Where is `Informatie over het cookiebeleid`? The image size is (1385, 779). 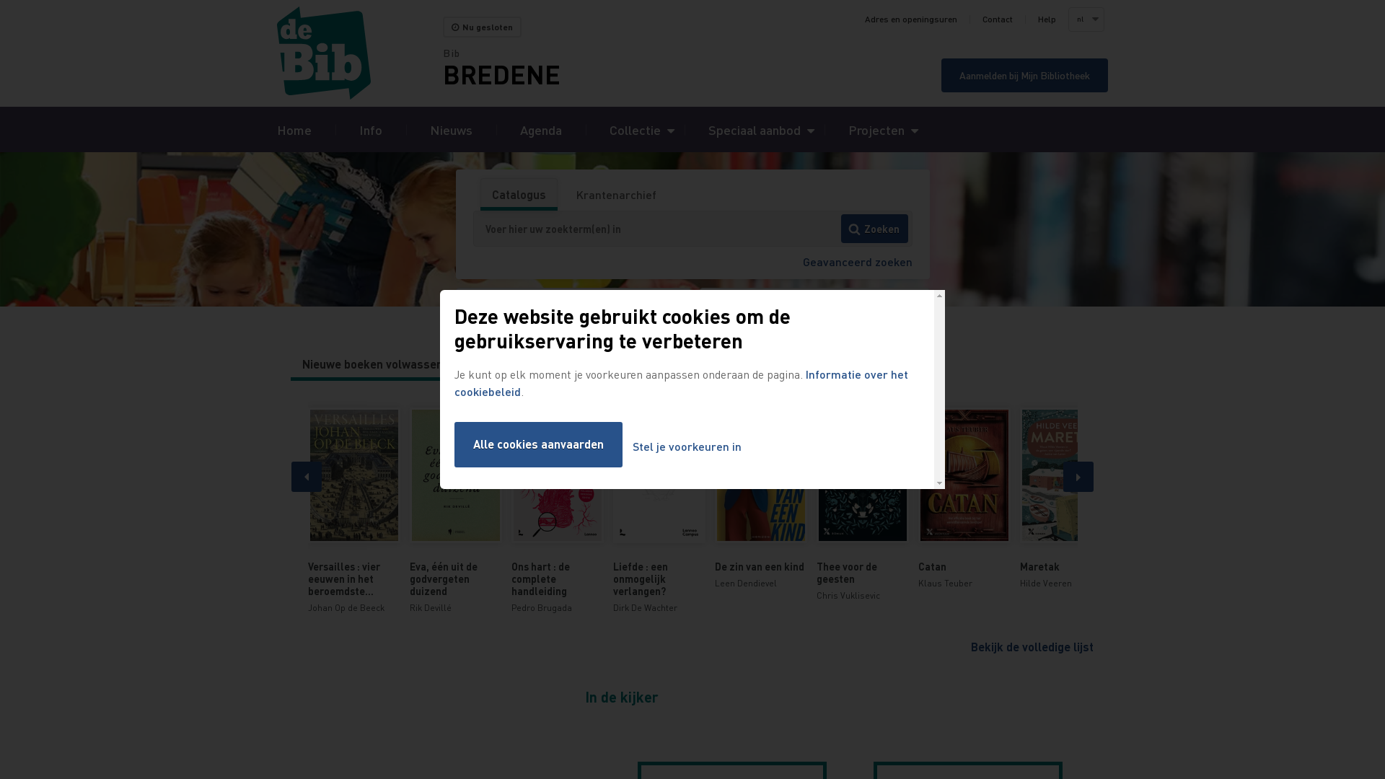 Informatie over het cookiebeleid is located at coordinates (681, 382).